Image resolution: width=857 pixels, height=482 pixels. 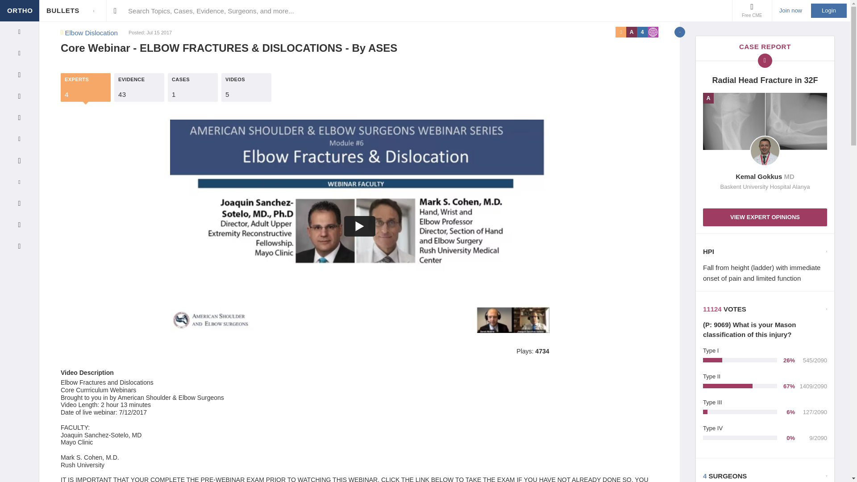 What do you see at coordinates (752, 11) in the screenshot?
I see `Free CME` at bounding box center [752, 11].